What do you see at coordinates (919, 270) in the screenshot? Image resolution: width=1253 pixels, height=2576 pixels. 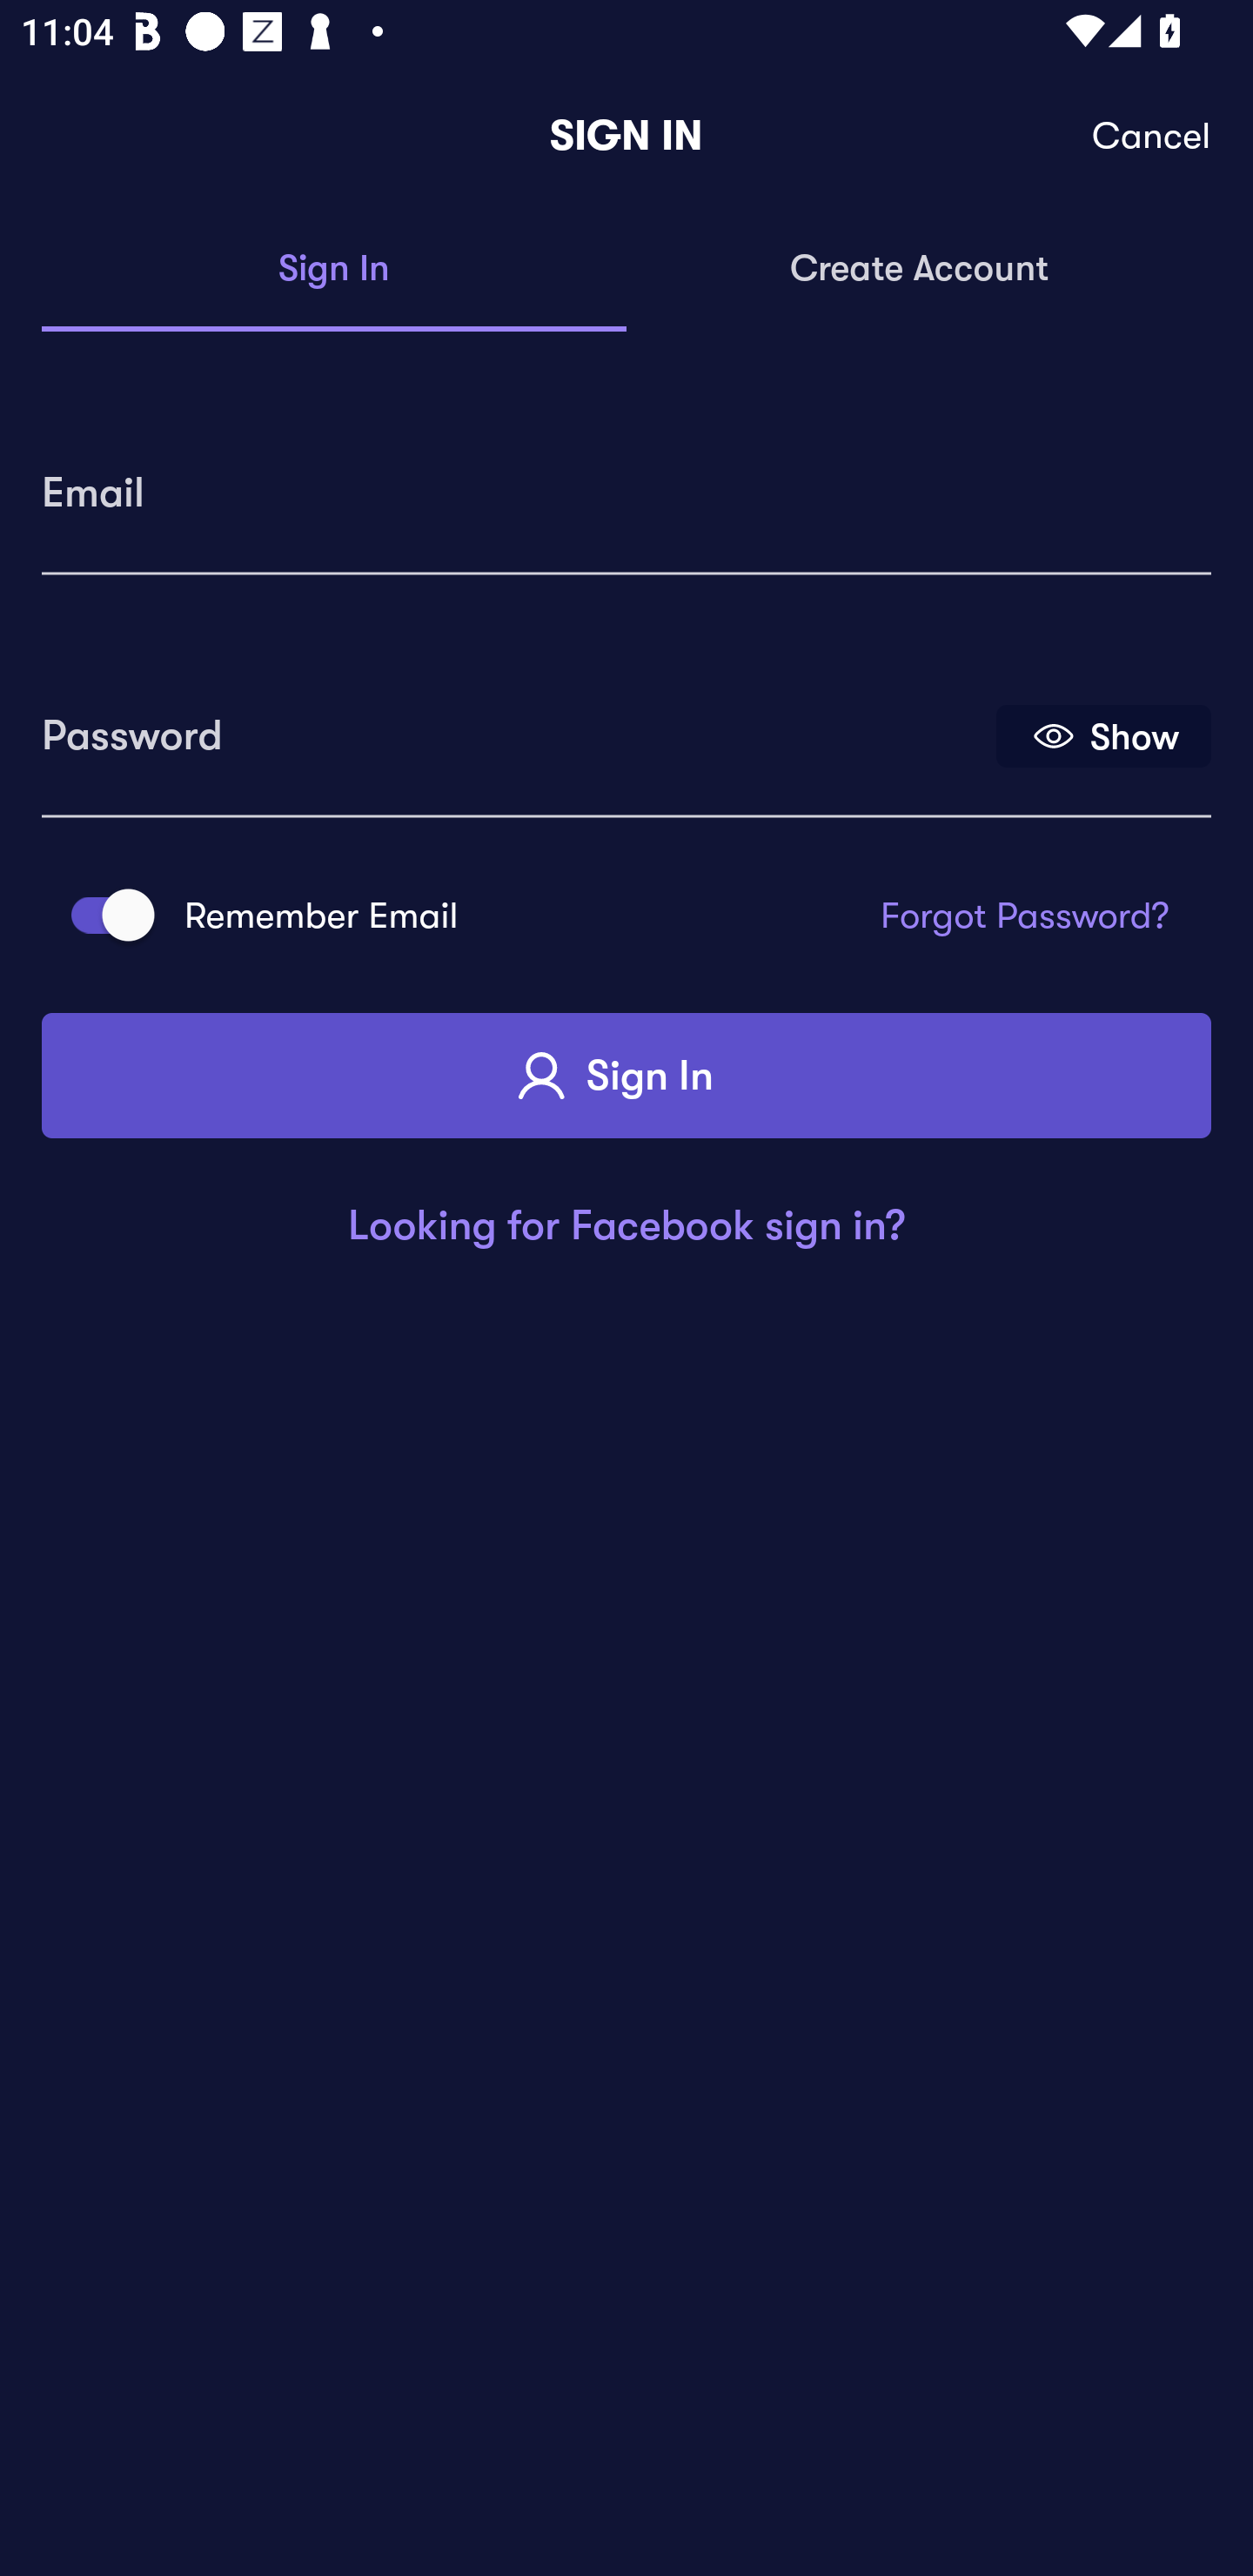 I see `Create Account` at bounding box center [919, 270].